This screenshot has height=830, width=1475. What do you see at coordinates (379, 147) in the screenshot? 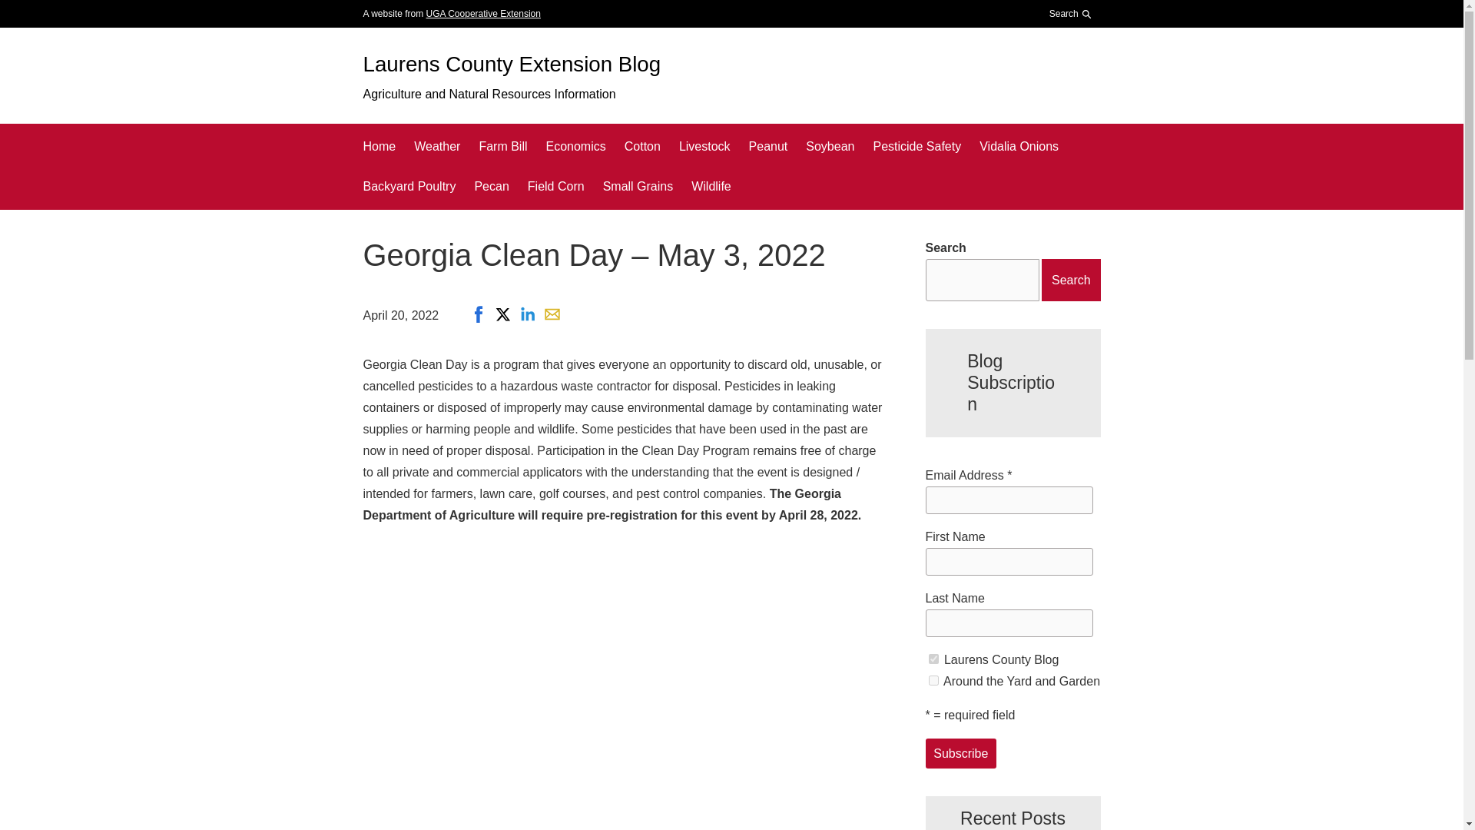
I see `Home` at bounding box center [379, 147].